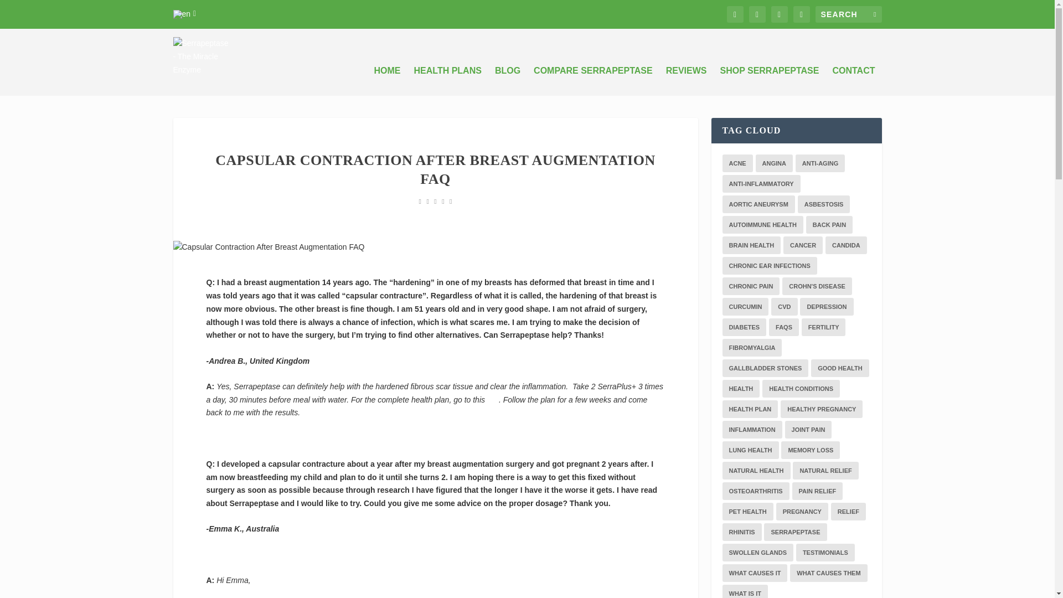 The width and height of the screenshot is (1063, 598). What do you see at coordinates (592, 85) in the screenshot?
I see `COMPARE SERRAPEPTASE` at bounding box center [592, 85].